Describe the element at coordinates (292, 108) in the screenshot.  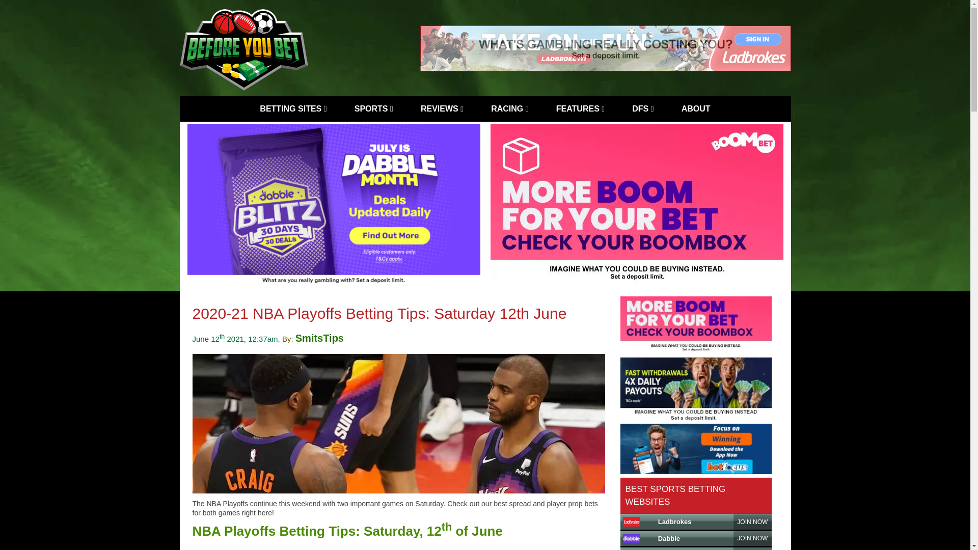
I see `Sports Betting Sites` at that location.